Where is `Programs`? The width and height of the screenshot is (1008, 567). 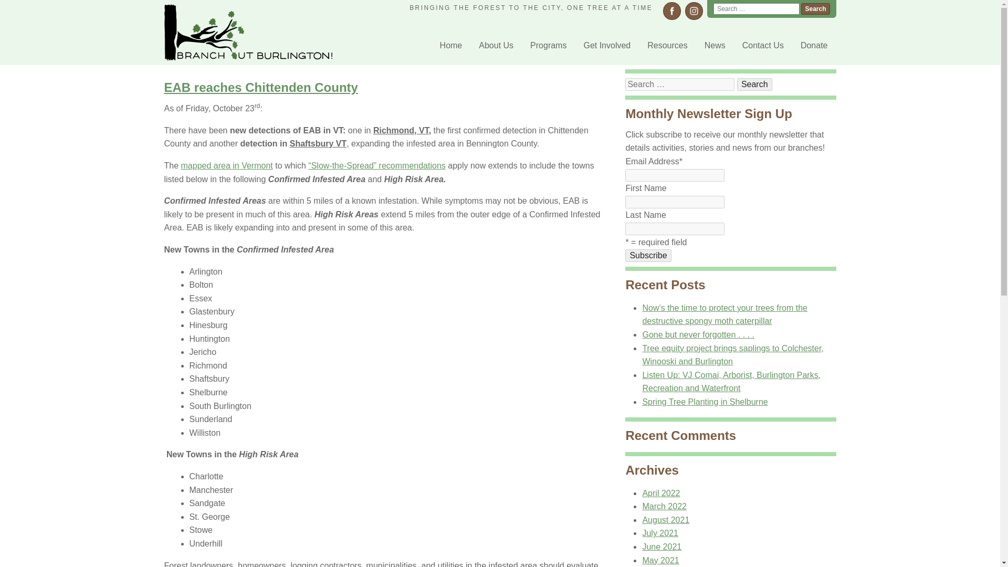
Programs is located at coordinates (548, 45).